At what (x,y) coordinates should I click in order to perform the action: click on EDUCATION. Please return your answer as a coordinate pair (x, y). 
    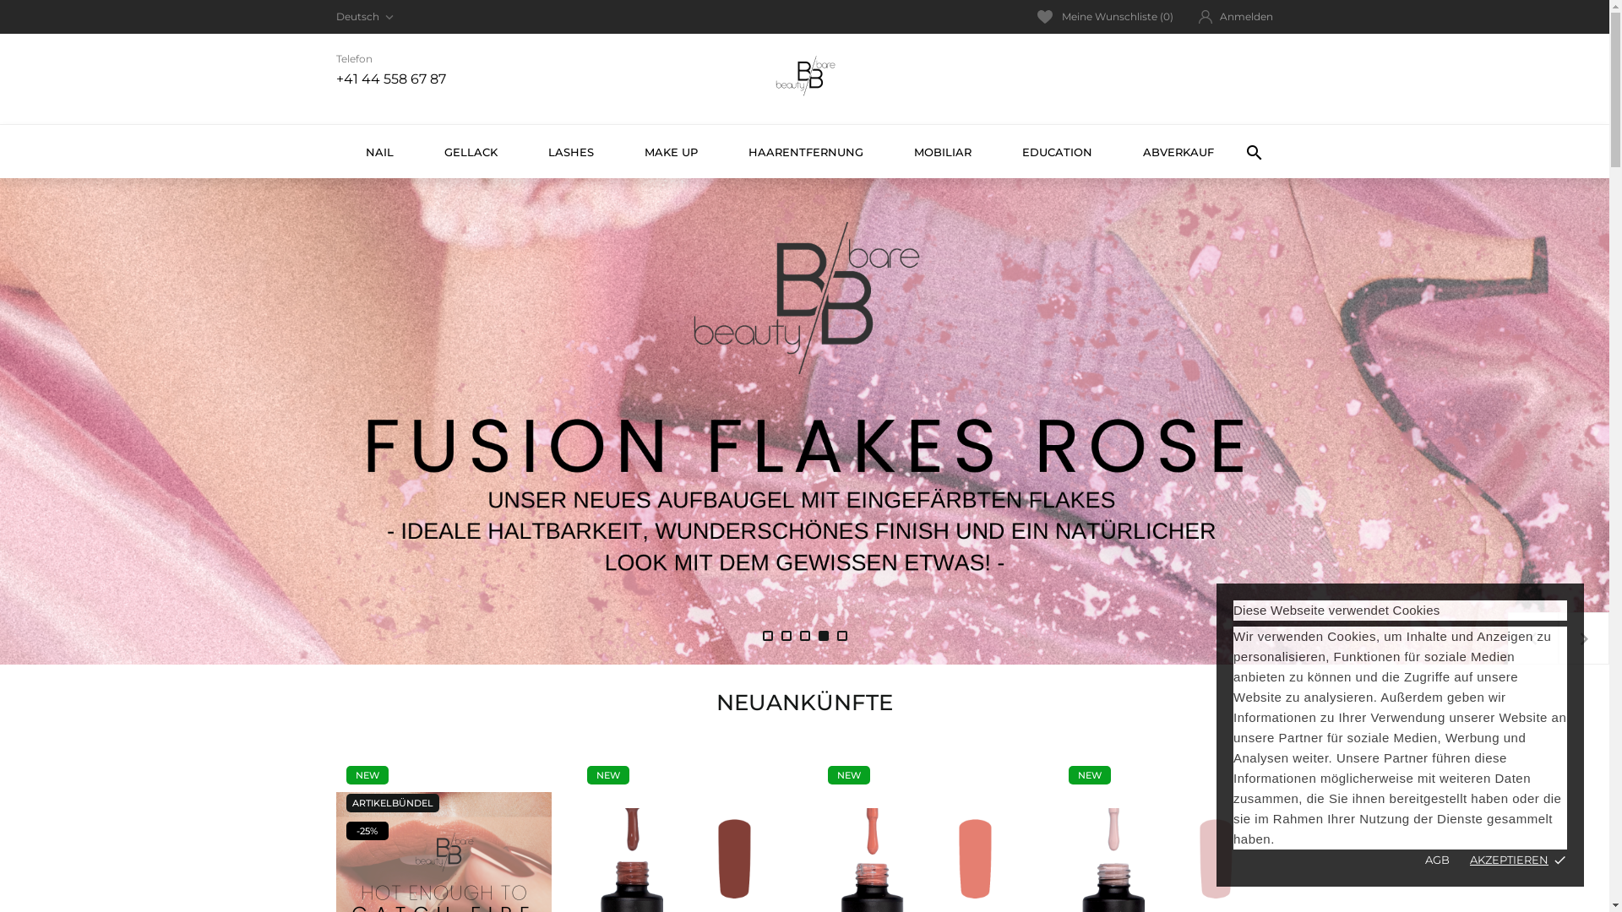
    Looking at the image, I should click on (1058, 152).